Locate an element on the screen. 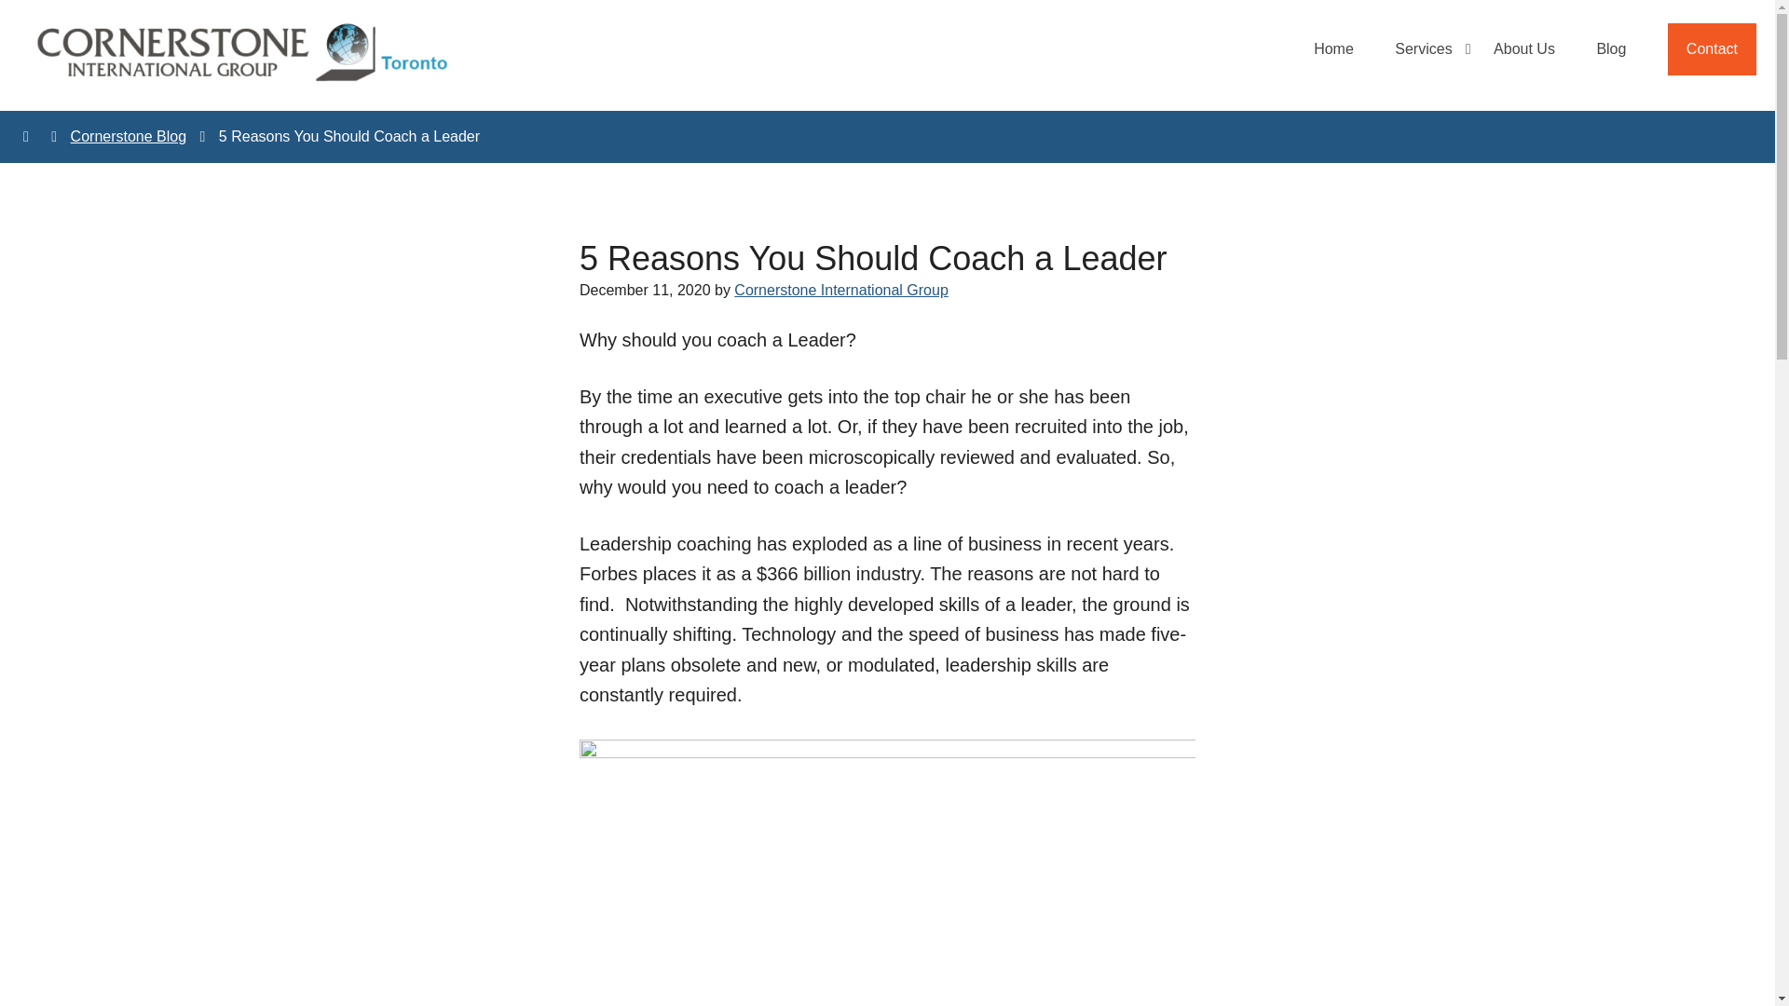 The image size is (1789, 1006). Services is located at coordinates (1423, 48).